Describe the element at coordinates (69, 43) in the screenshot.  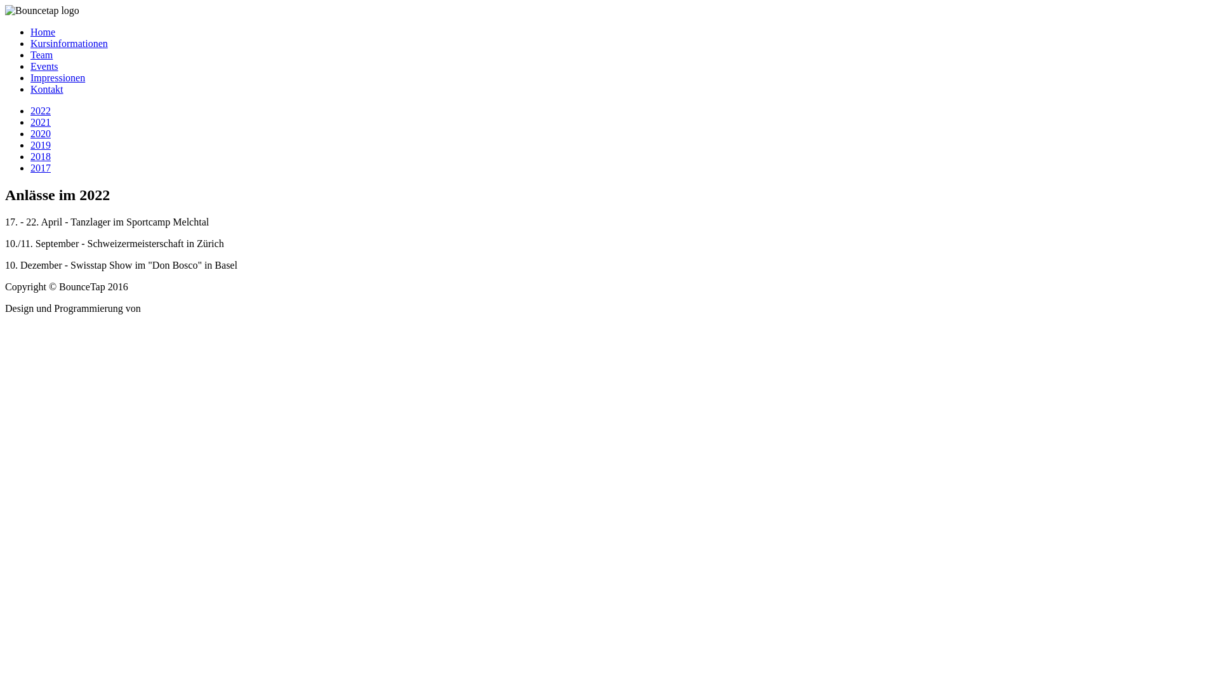
I see `Kursinformationen` at that location.